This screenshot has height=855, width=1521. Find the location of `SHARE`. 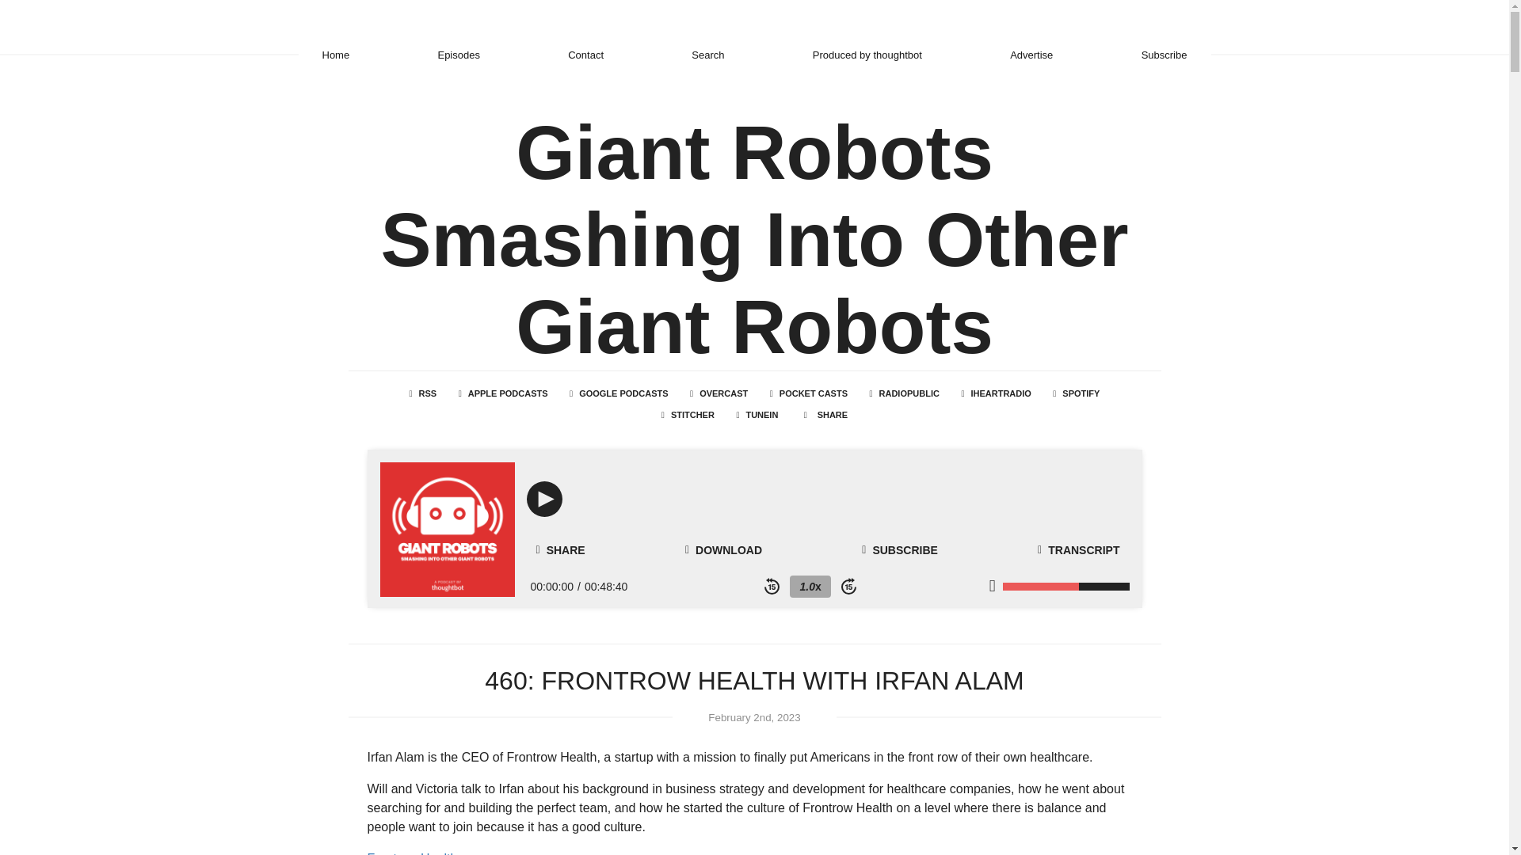

SHARE is located at coordinates (824, 415).